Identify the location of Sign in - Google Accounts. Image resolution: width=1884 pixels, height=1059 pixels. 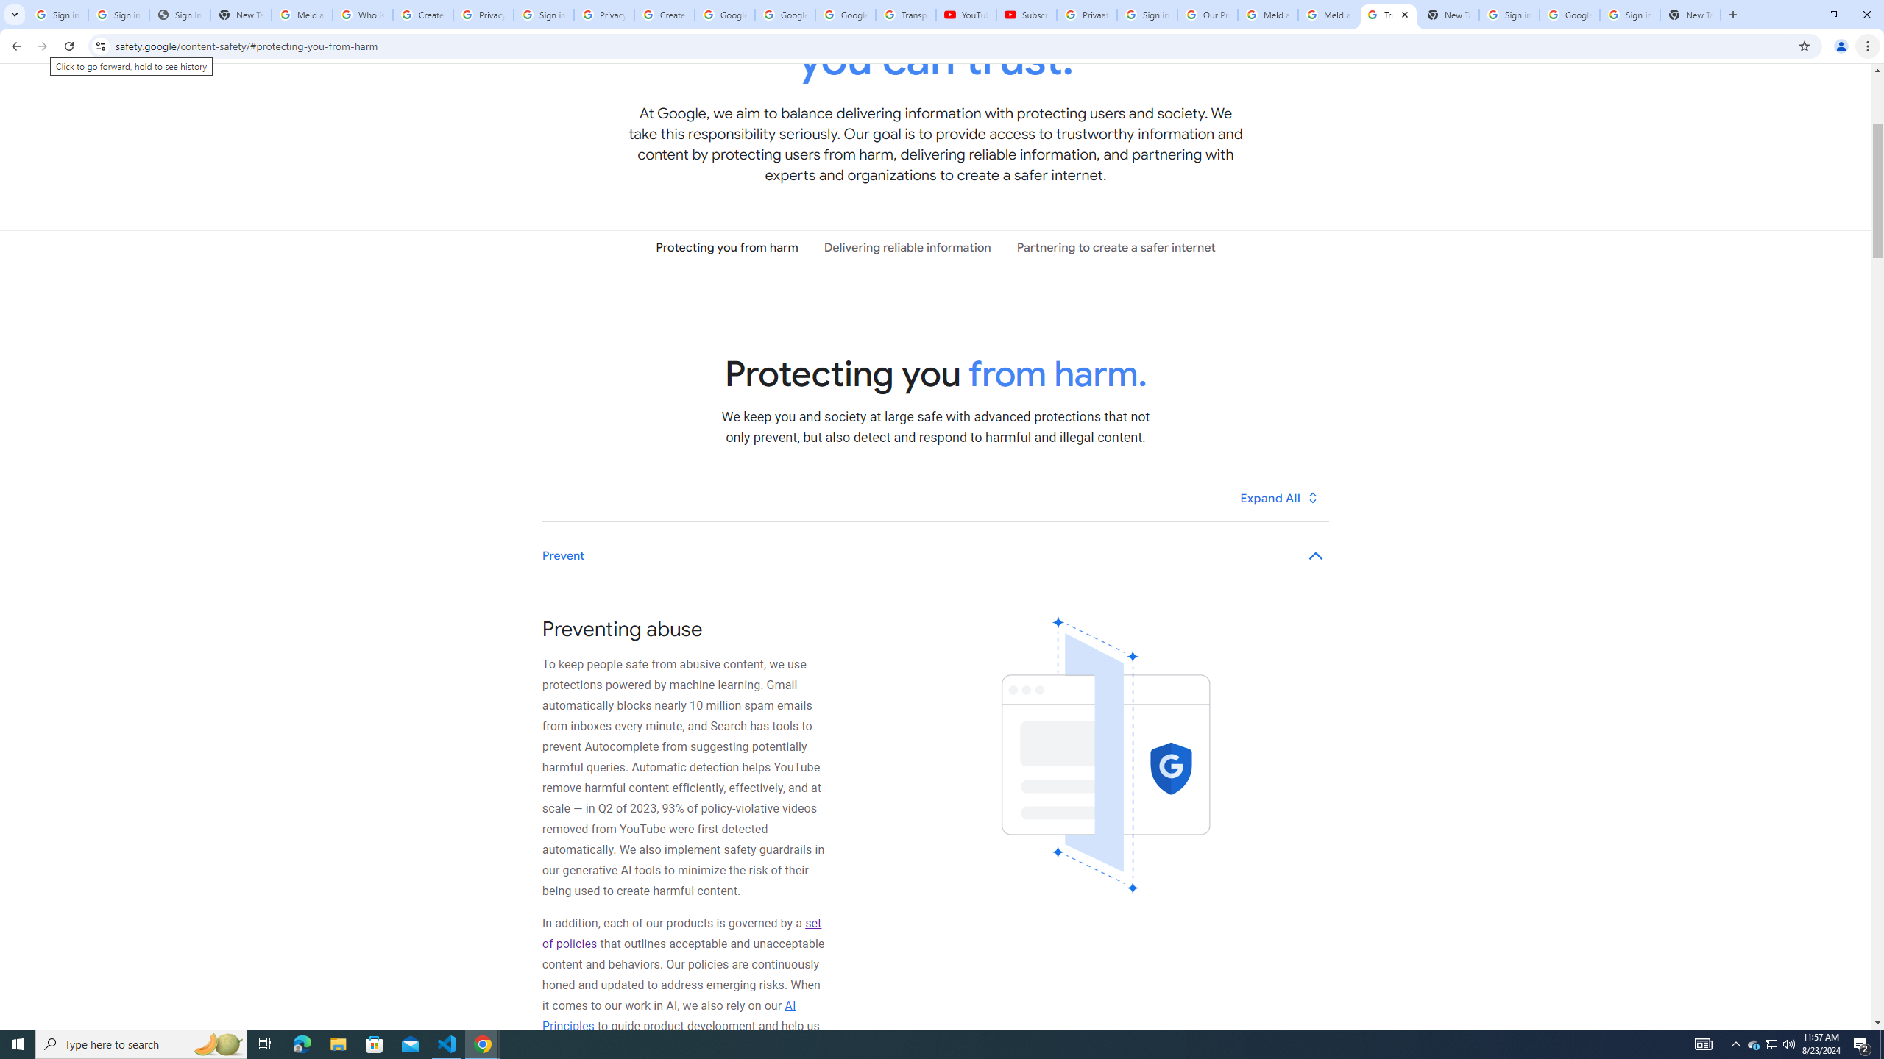
(1630, 15).